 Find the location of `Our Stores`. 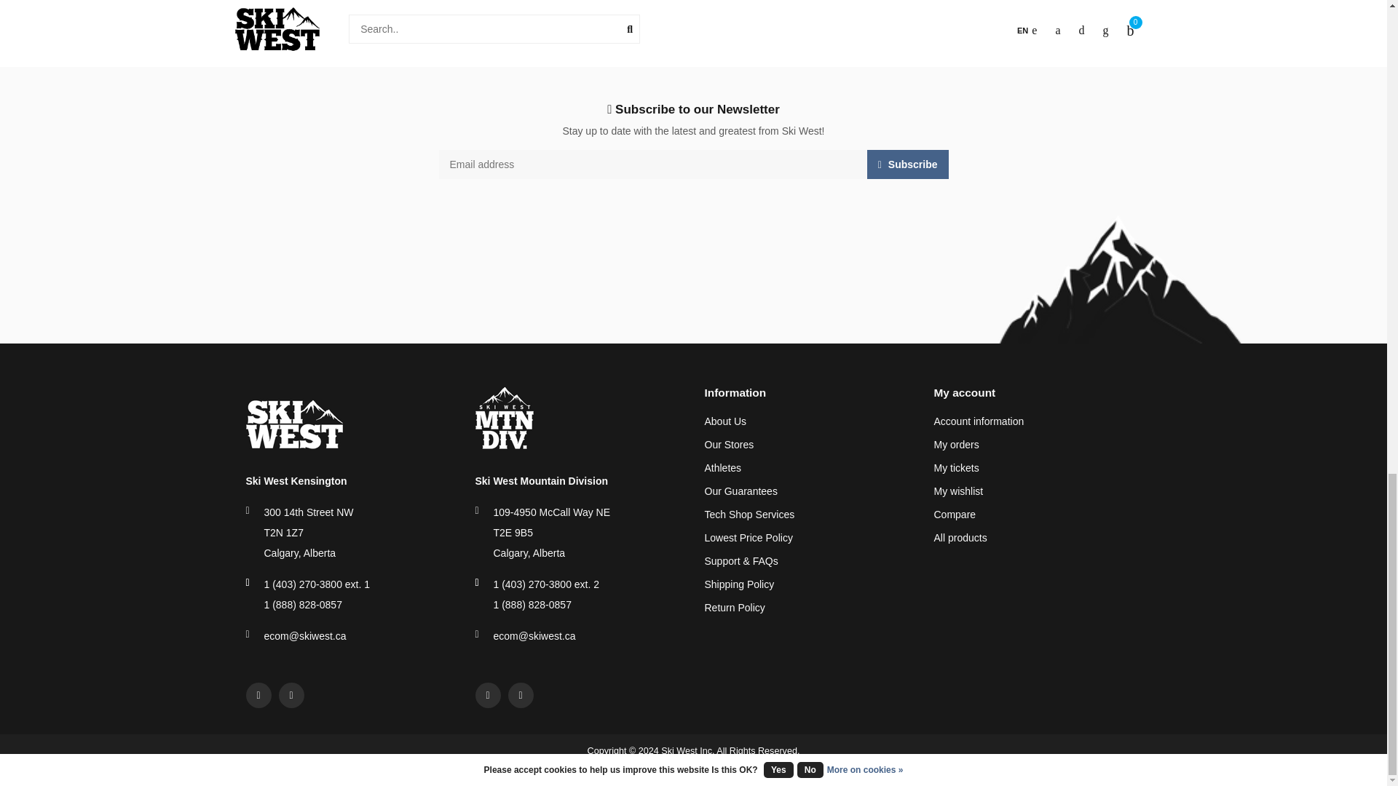

Our Stores is located at coordinates (730, 445).